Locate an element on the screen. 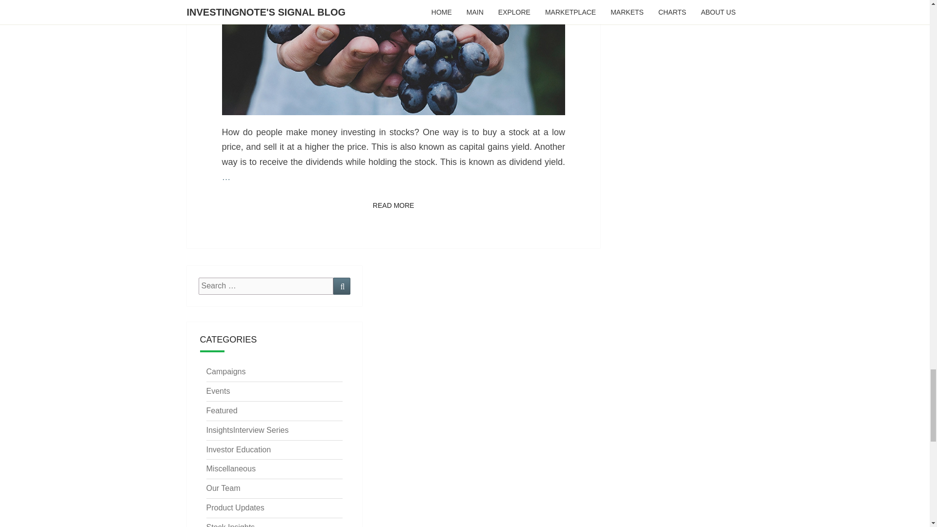 This screenshot has height=527, width=937. Search for: is located at coordinates (265, 286).